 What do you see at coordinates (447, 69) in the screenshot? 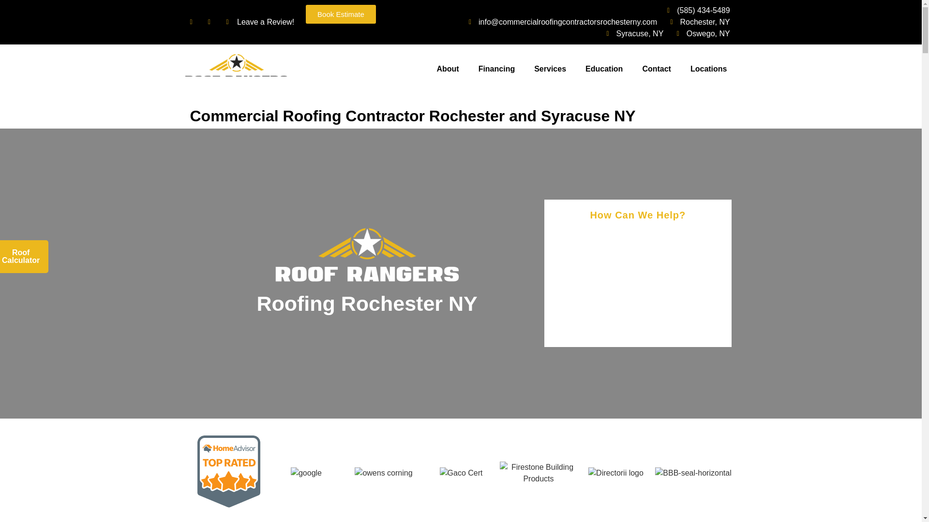
I see `About` at bounding box center [447, 69].